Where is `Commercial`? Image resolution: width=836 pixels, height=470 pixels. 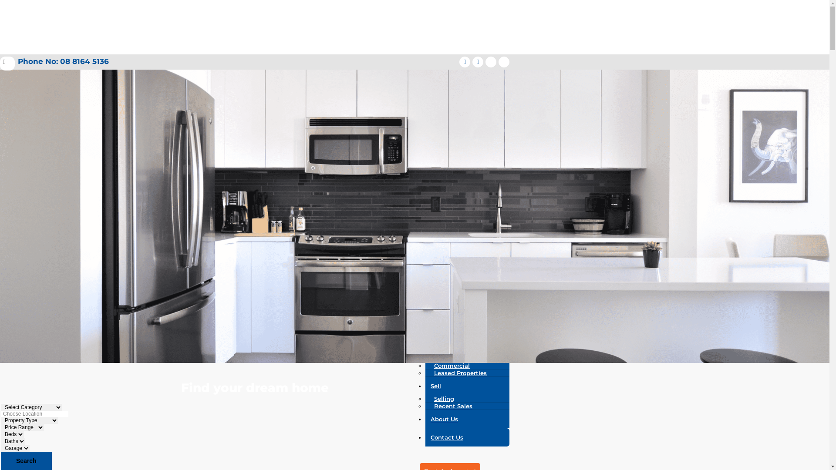 Commercial is located at coordinates (452, 310).